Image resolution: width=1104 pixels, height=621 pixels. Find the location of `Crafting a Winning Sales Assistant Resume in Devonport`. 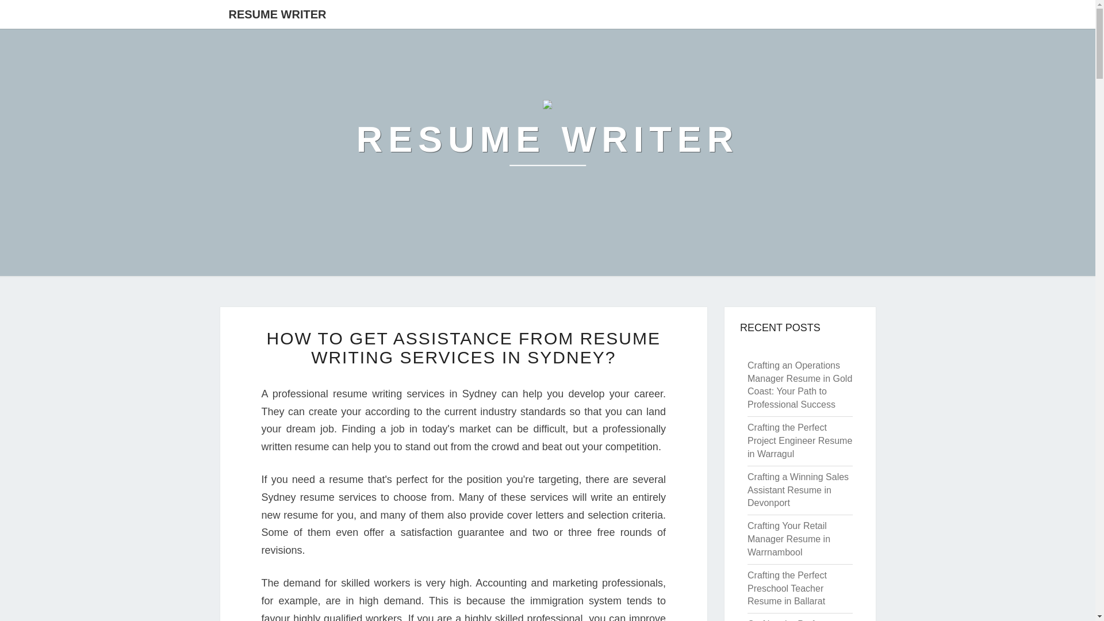

Crafting a Winning Sales Assistant Resume in Devonport is located at coordinates (798, 490).